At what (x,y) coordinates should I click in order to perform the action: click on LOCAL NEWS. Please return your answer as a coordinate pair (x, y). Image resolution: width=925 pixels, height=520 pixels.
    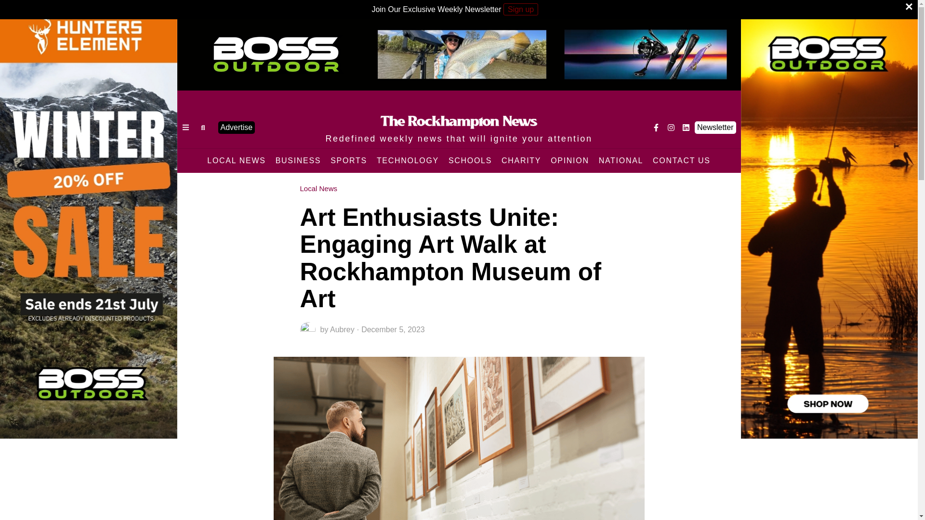
    Looking at the image, I should click on (236, 160).